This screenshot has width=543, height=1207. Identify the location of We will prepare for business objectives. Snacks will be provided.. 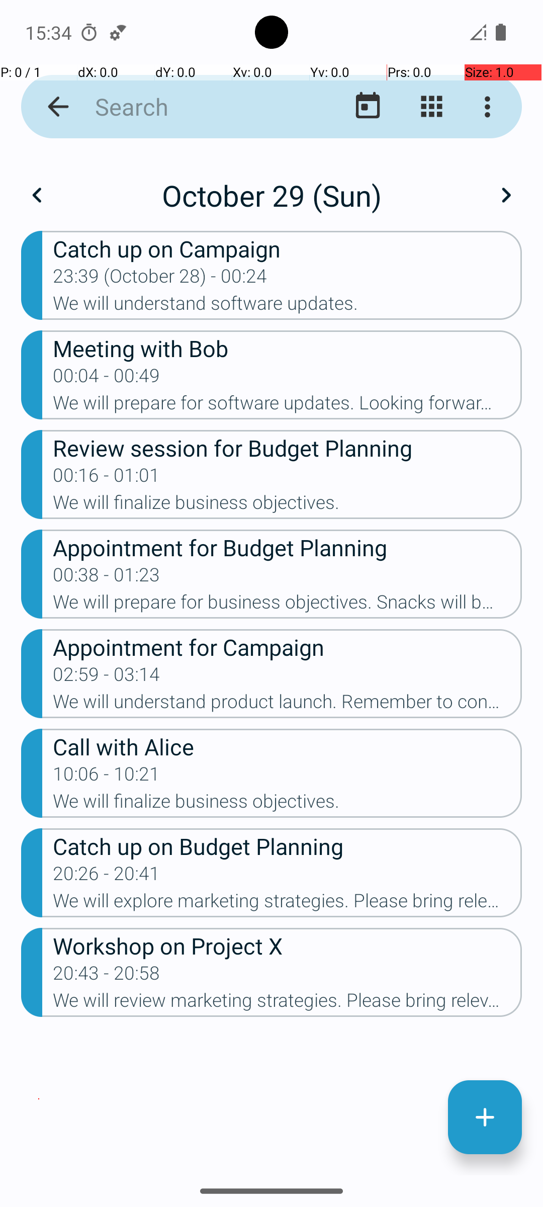
(288, 605).